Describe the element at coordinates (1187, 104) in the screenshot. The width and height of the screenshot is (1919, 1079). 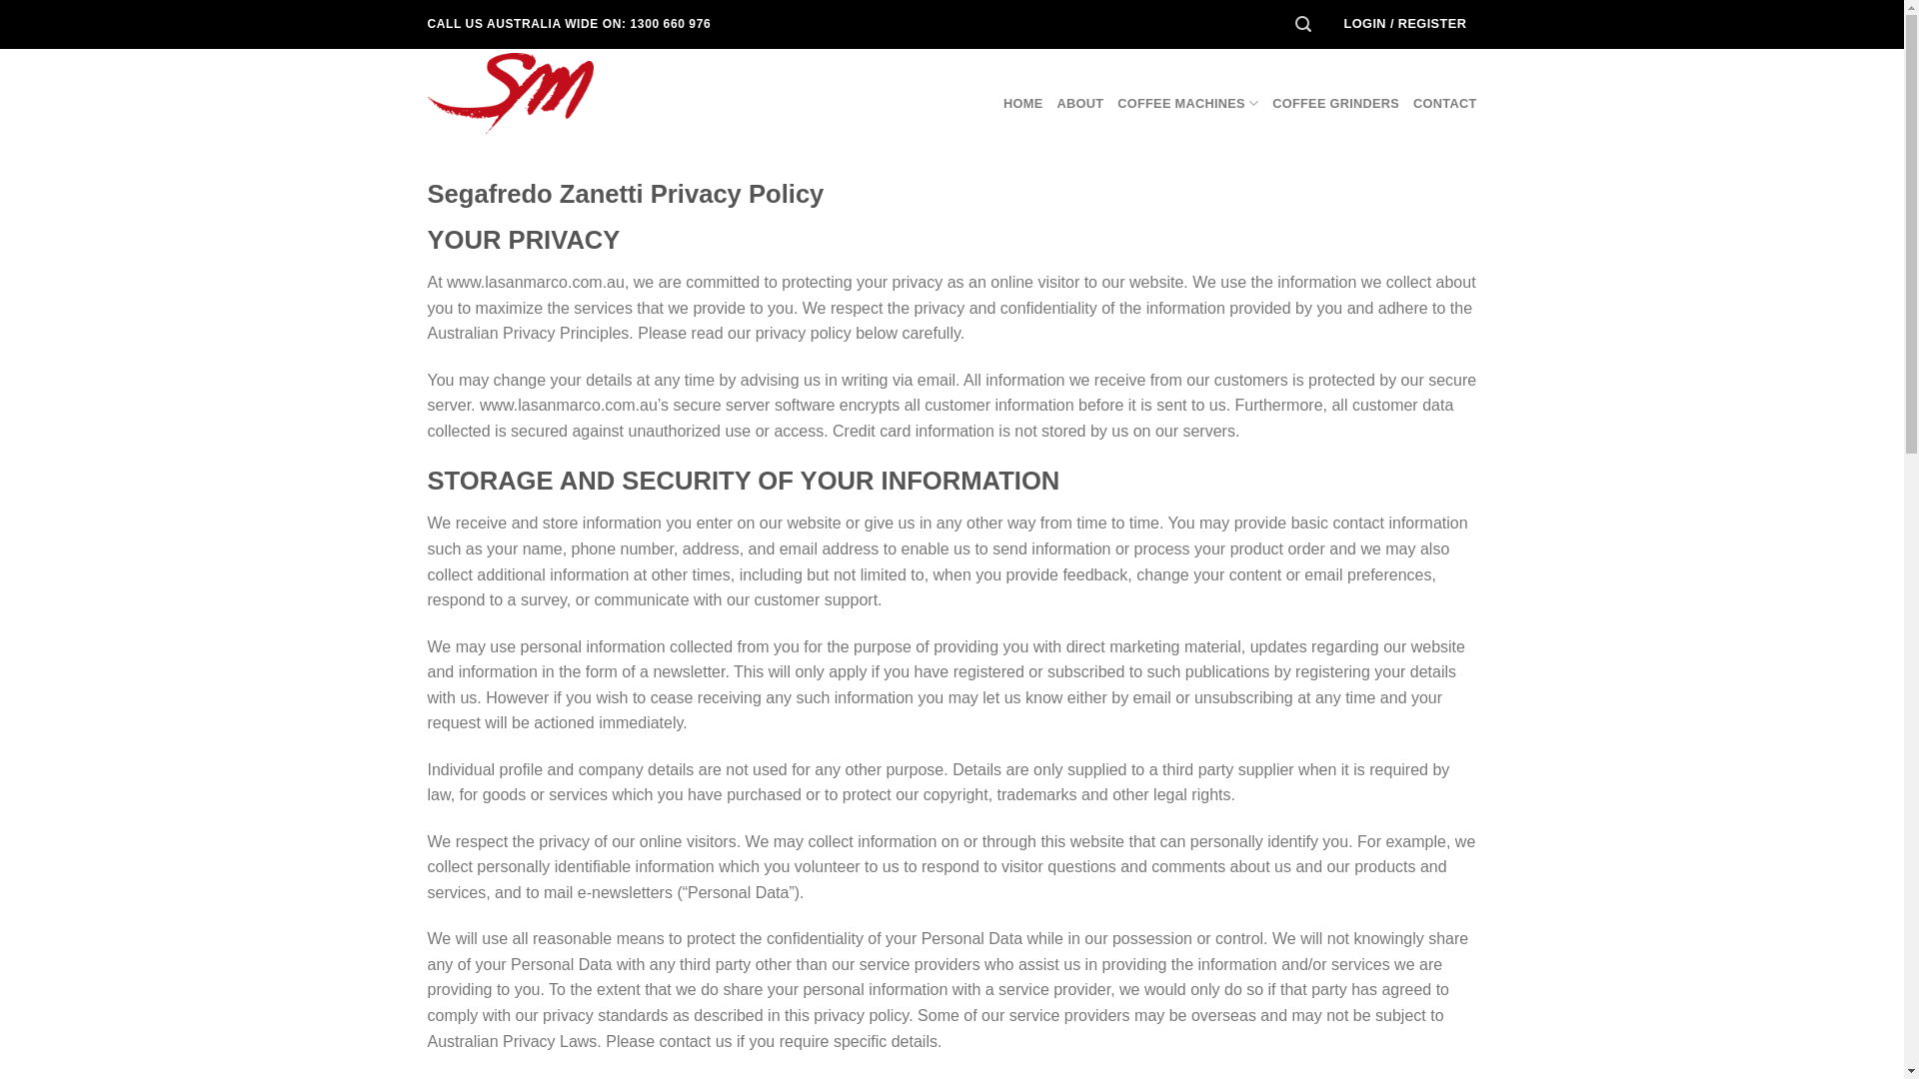
I see `COFFEE MACHINES` at that location.